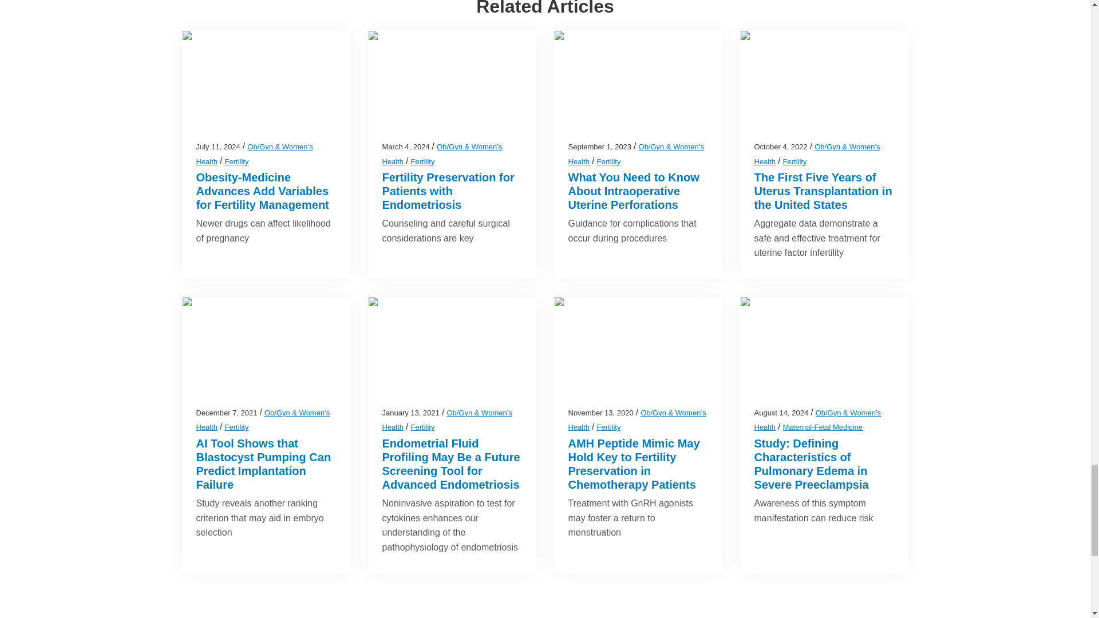  I want to click on Fertility, so click(237, 161).